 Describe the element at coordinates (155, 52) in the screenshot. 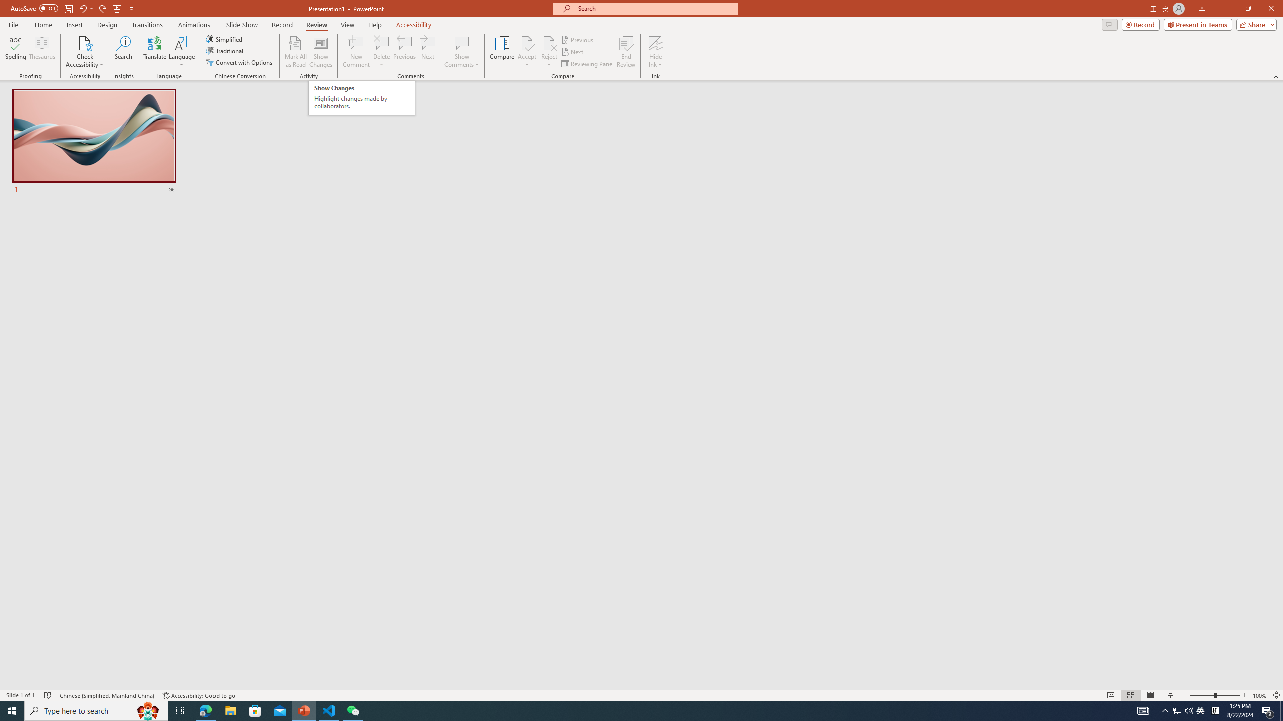

I see `Translate` at that location.